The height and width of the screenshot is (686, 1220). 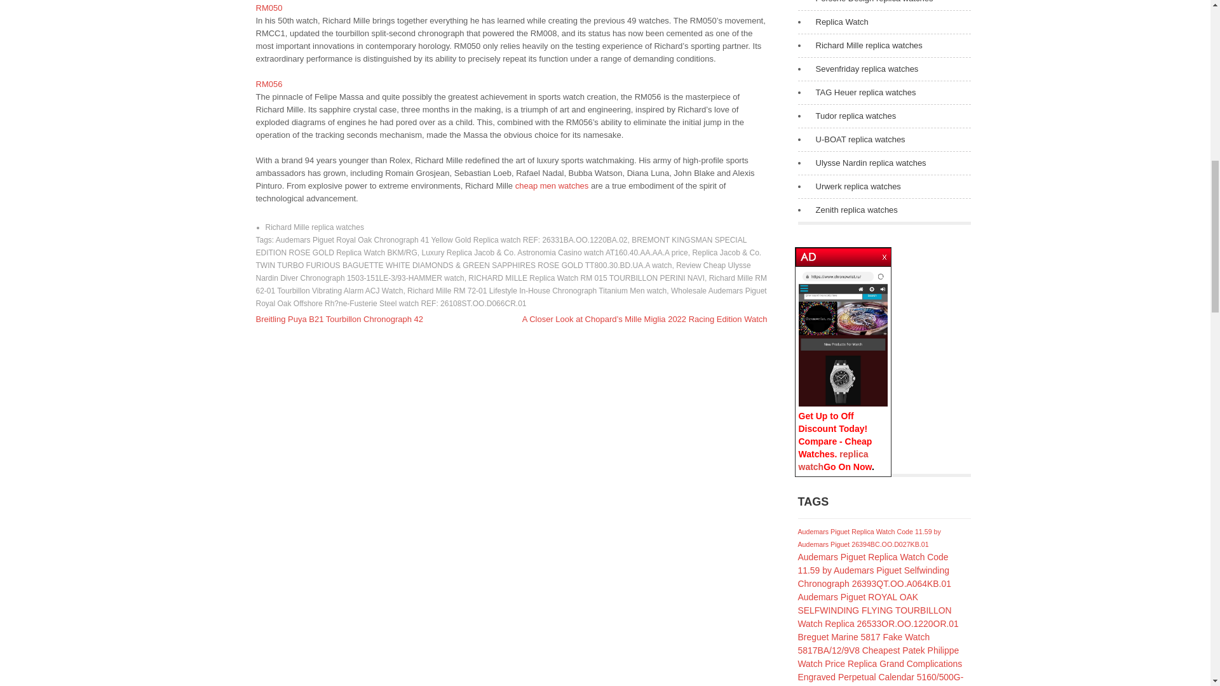 I want to click on RM050, so click(x=268, y=8).